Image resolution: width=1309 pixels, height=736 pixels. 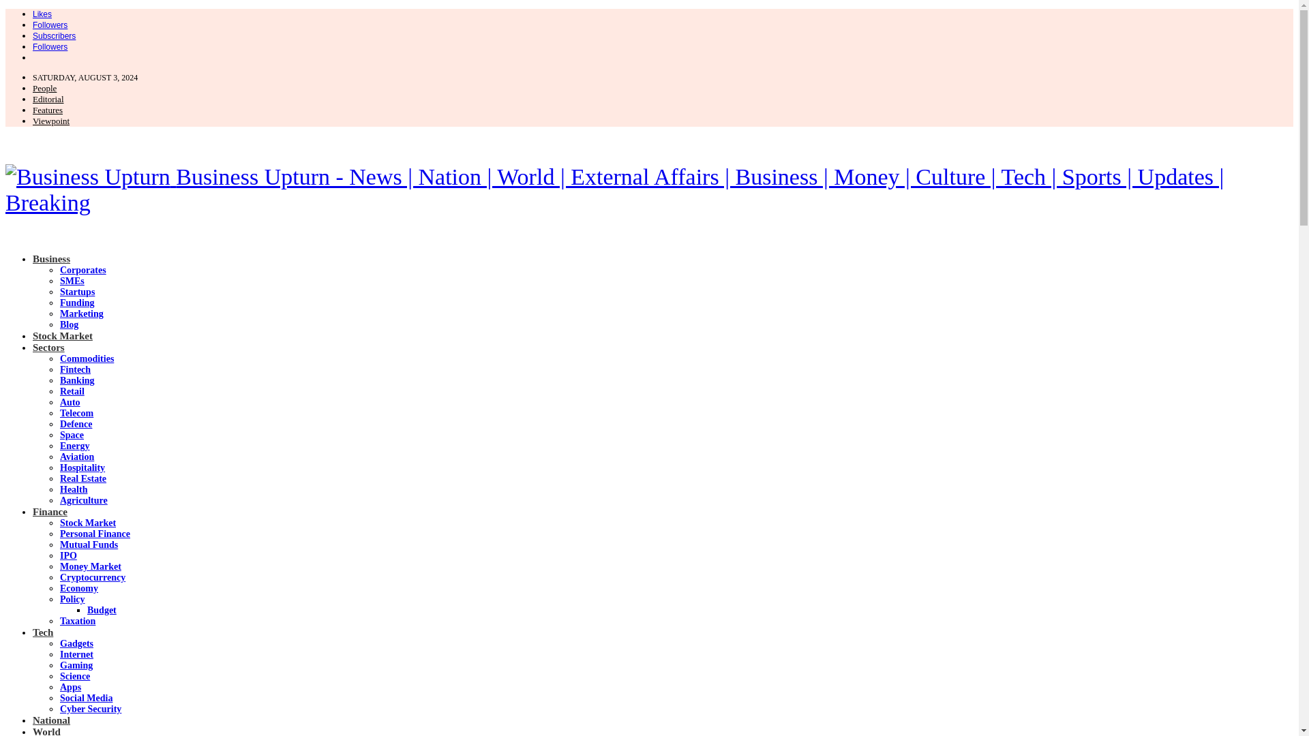 I want to click on Blog, so click(x=70, y=324).